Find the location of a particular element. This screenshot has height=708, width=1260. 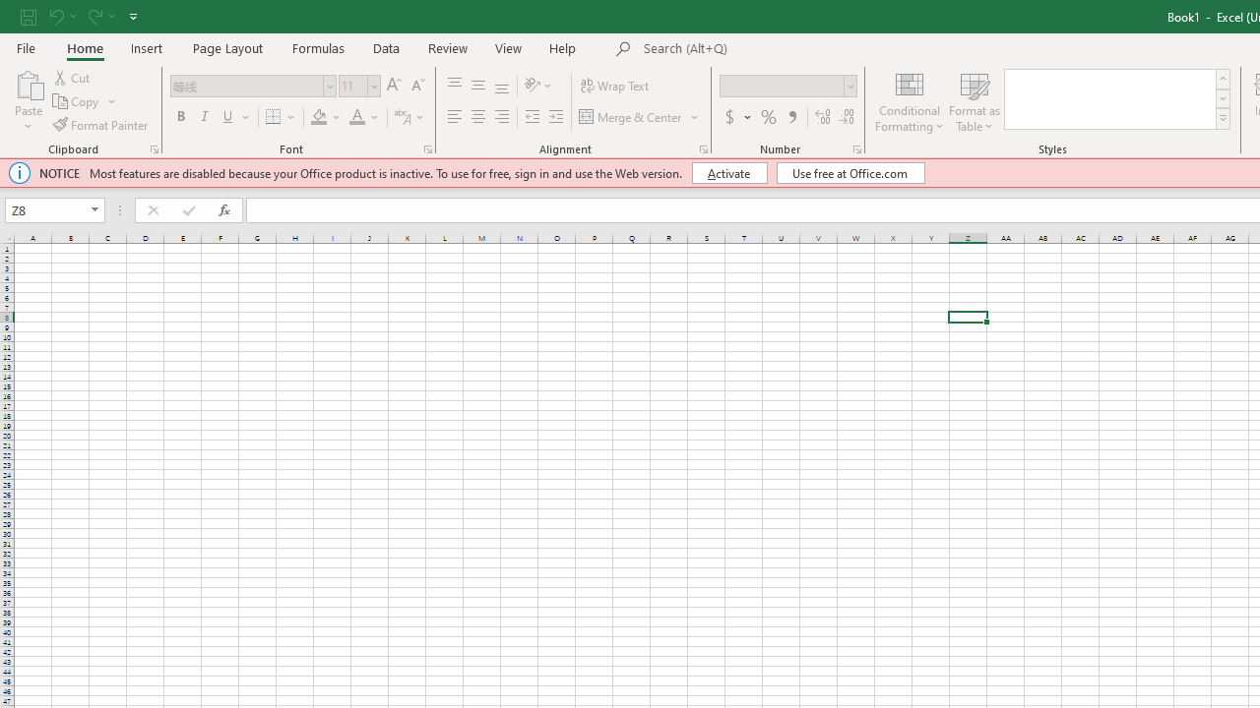

Middle Align is located at coordinates (477, 87).